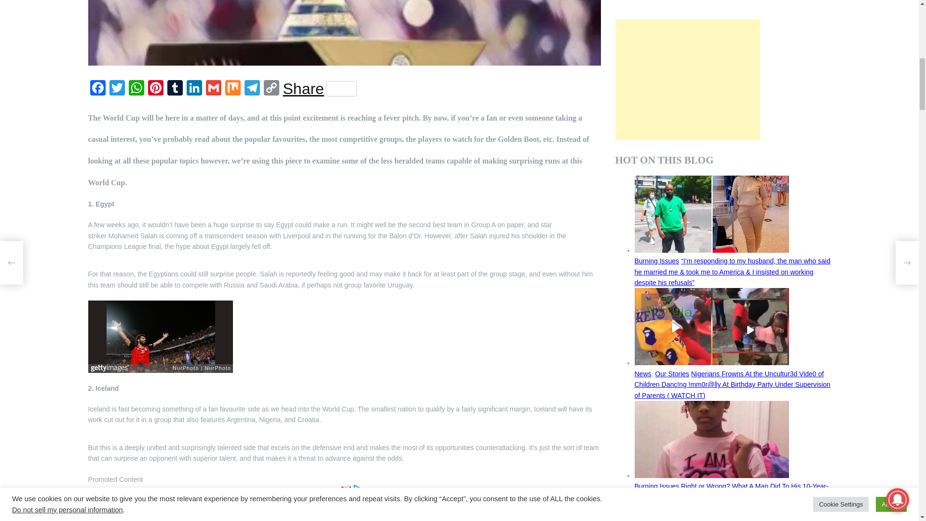 The height and width of the screenshot is (521, 926). I want to click on Facebook, so click(97, 89).